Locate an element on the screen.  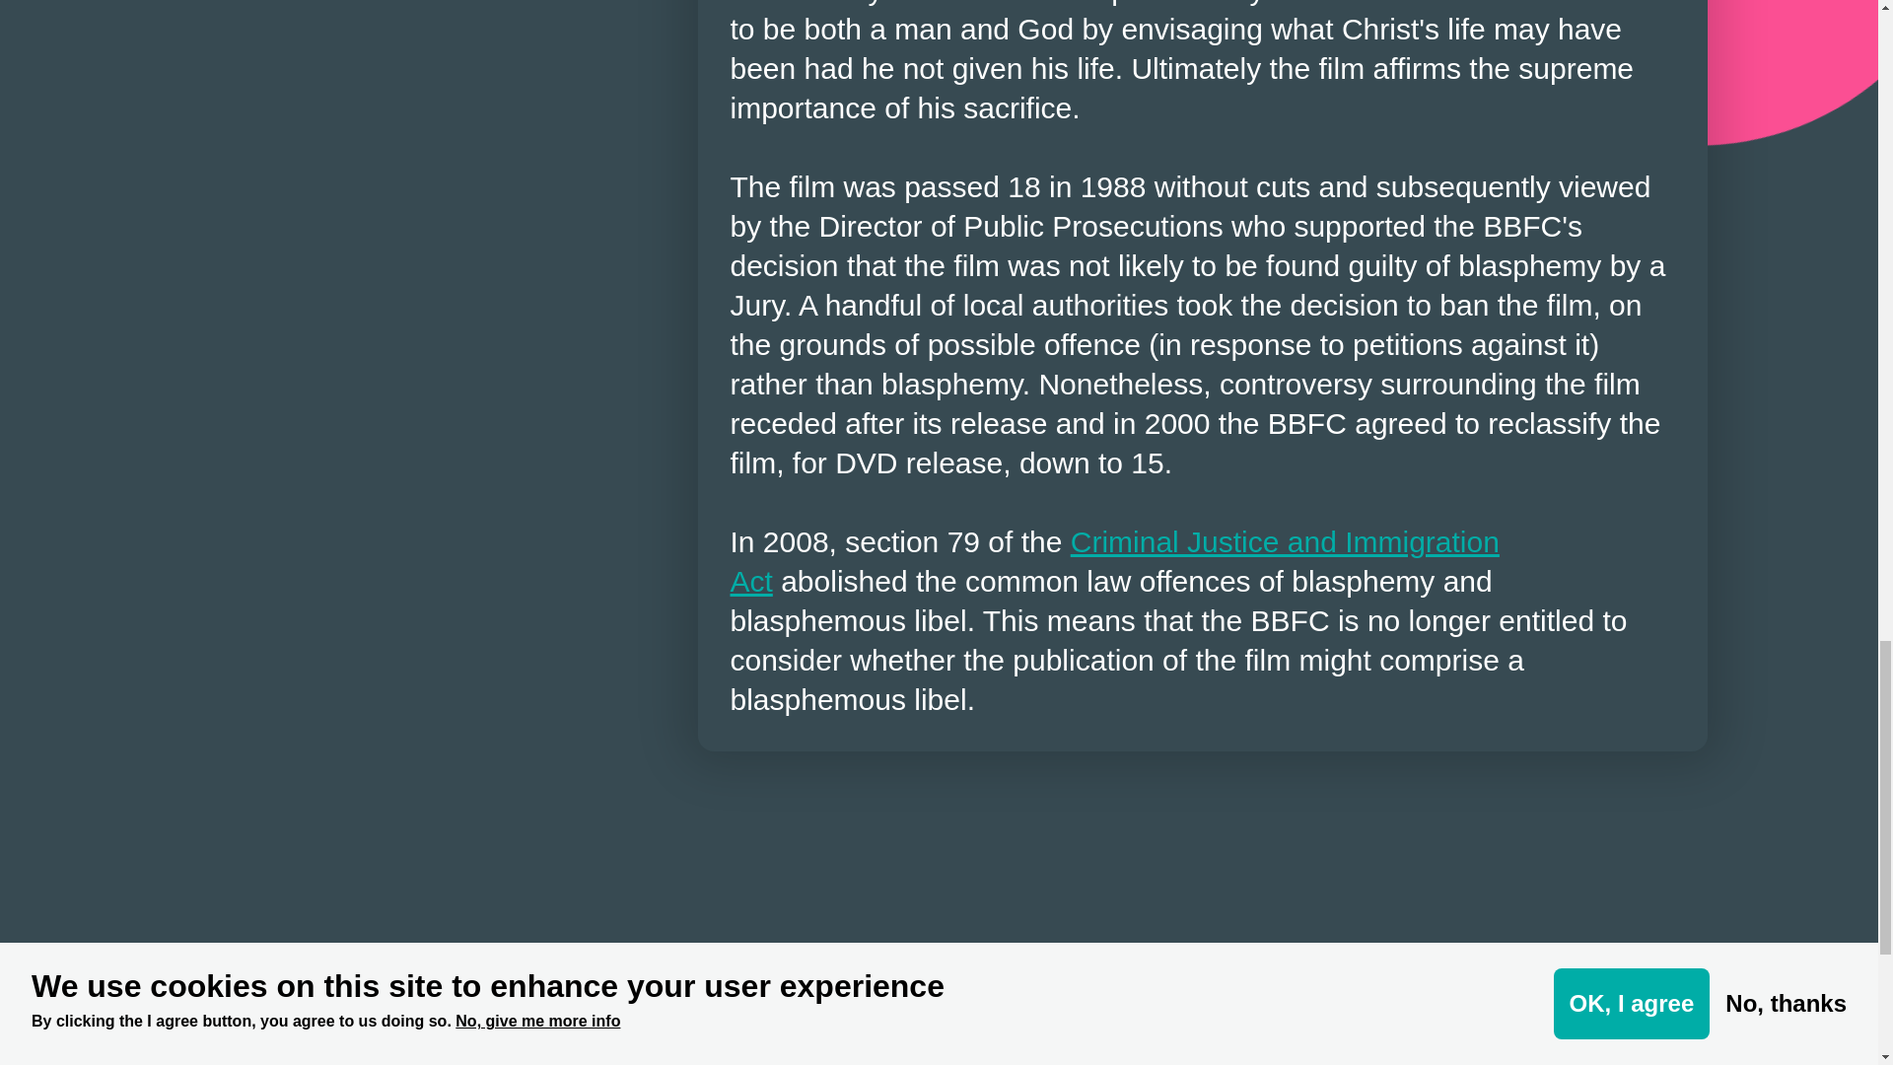
About Classification is located at coordinates (1130, 1038).